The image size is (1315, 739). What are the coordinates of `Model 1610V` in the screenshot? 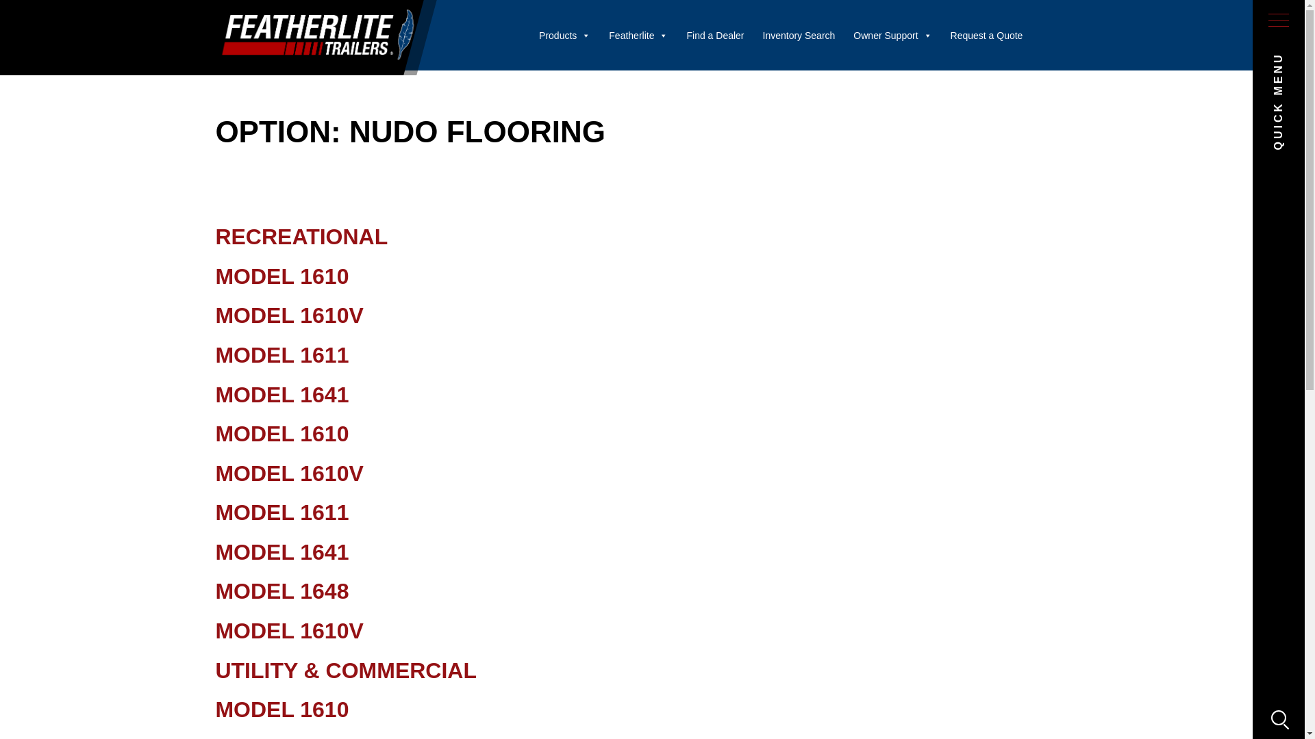 It's located at (289, 738).